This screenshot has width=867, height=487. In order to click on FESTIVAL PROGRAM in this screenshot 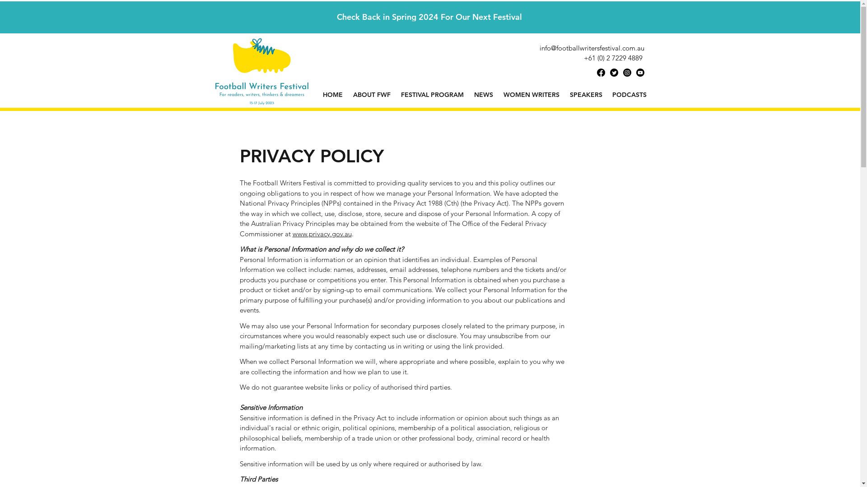, I will do `click(432, 95)`.